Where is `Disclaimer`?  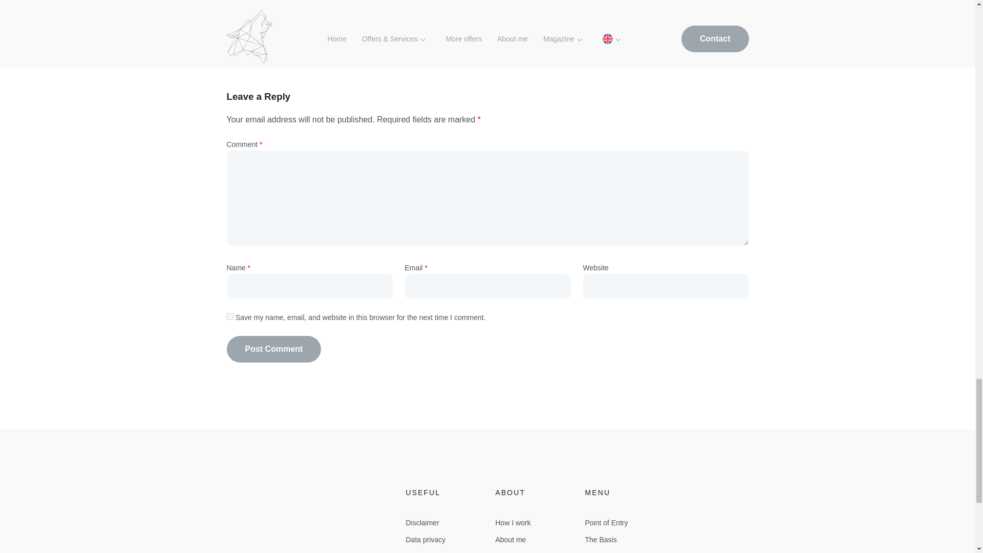
Disclaimer is located at coordinates (422, 523).